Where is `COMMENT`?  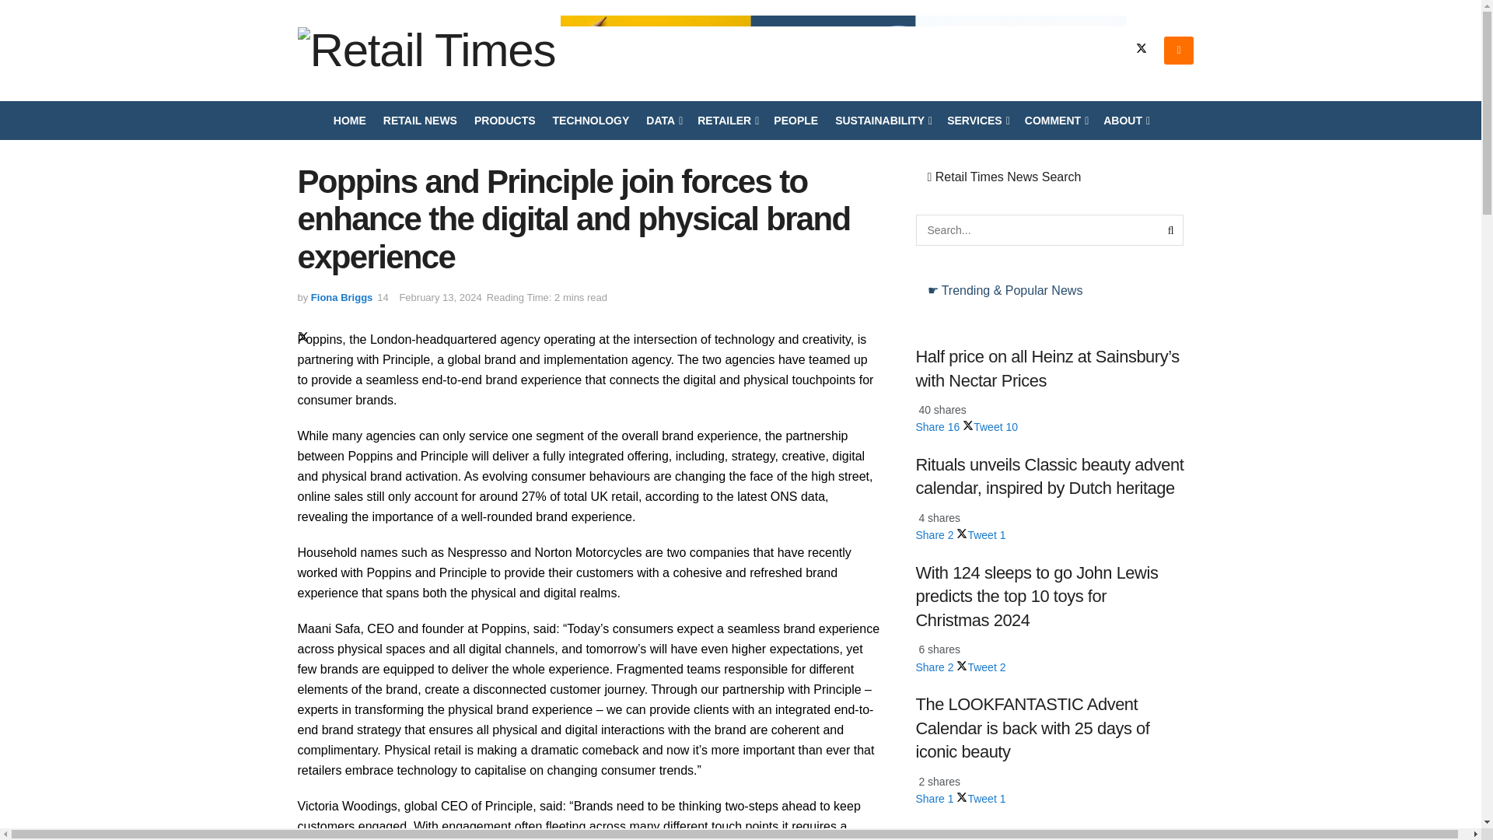 COMMENT is located at coordinates (1055, 120).